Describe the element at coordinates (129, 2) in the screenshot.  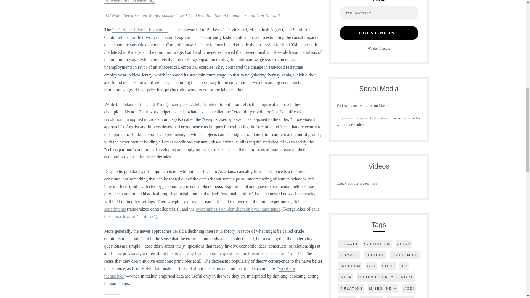
I see `By Peter Klein on Mises.org` at that location.